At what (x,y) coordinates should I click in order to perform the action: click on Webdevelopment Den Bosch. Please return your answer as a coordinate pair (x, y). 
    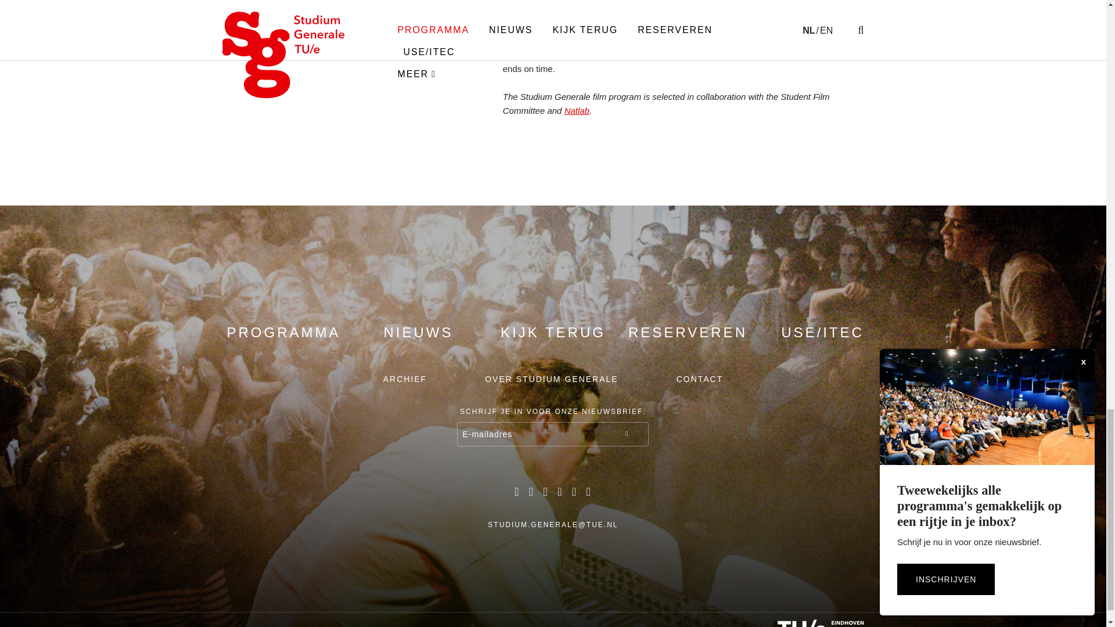
    Looking at the image, I should click on (683, 625).